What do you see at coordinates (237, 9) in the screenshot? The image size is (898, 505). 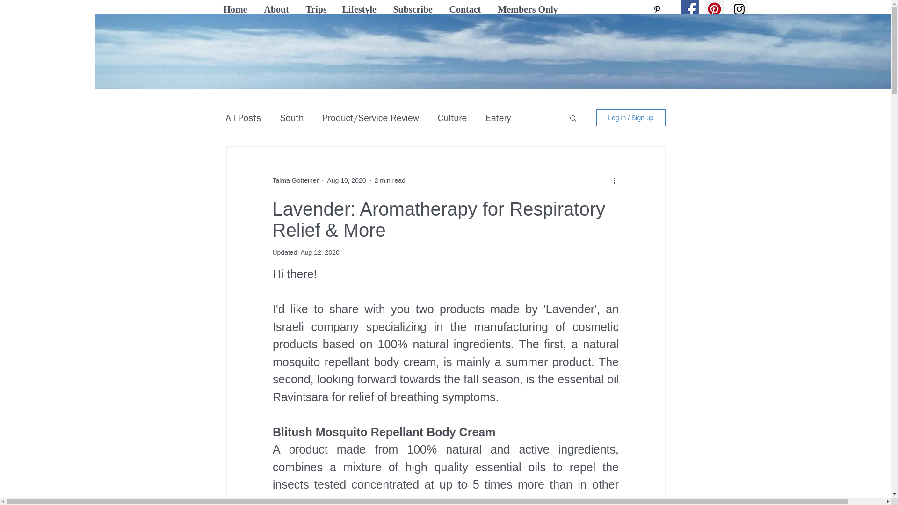 I see `Home` at bounding box center [237, 9].